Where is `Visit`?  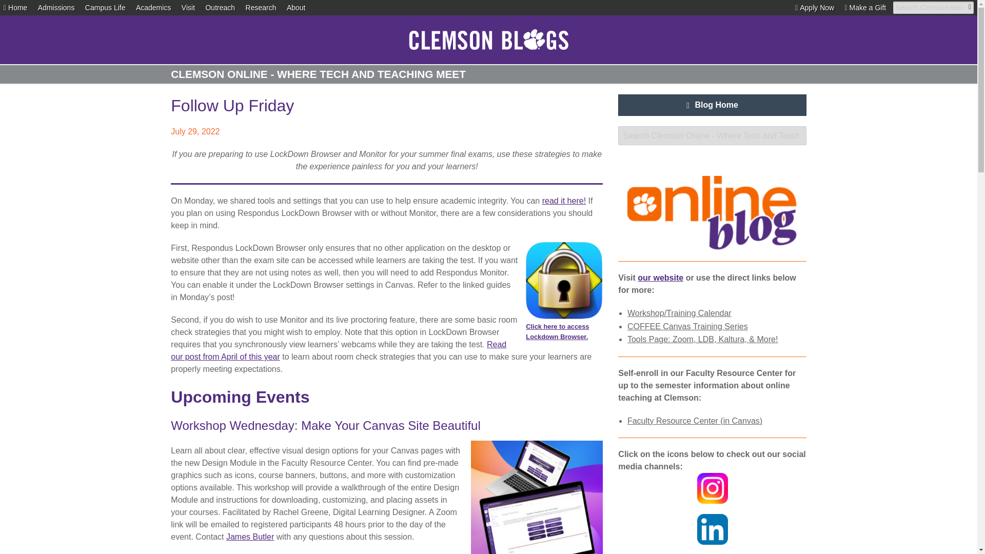
Visit is located at coordinates (188, 7).